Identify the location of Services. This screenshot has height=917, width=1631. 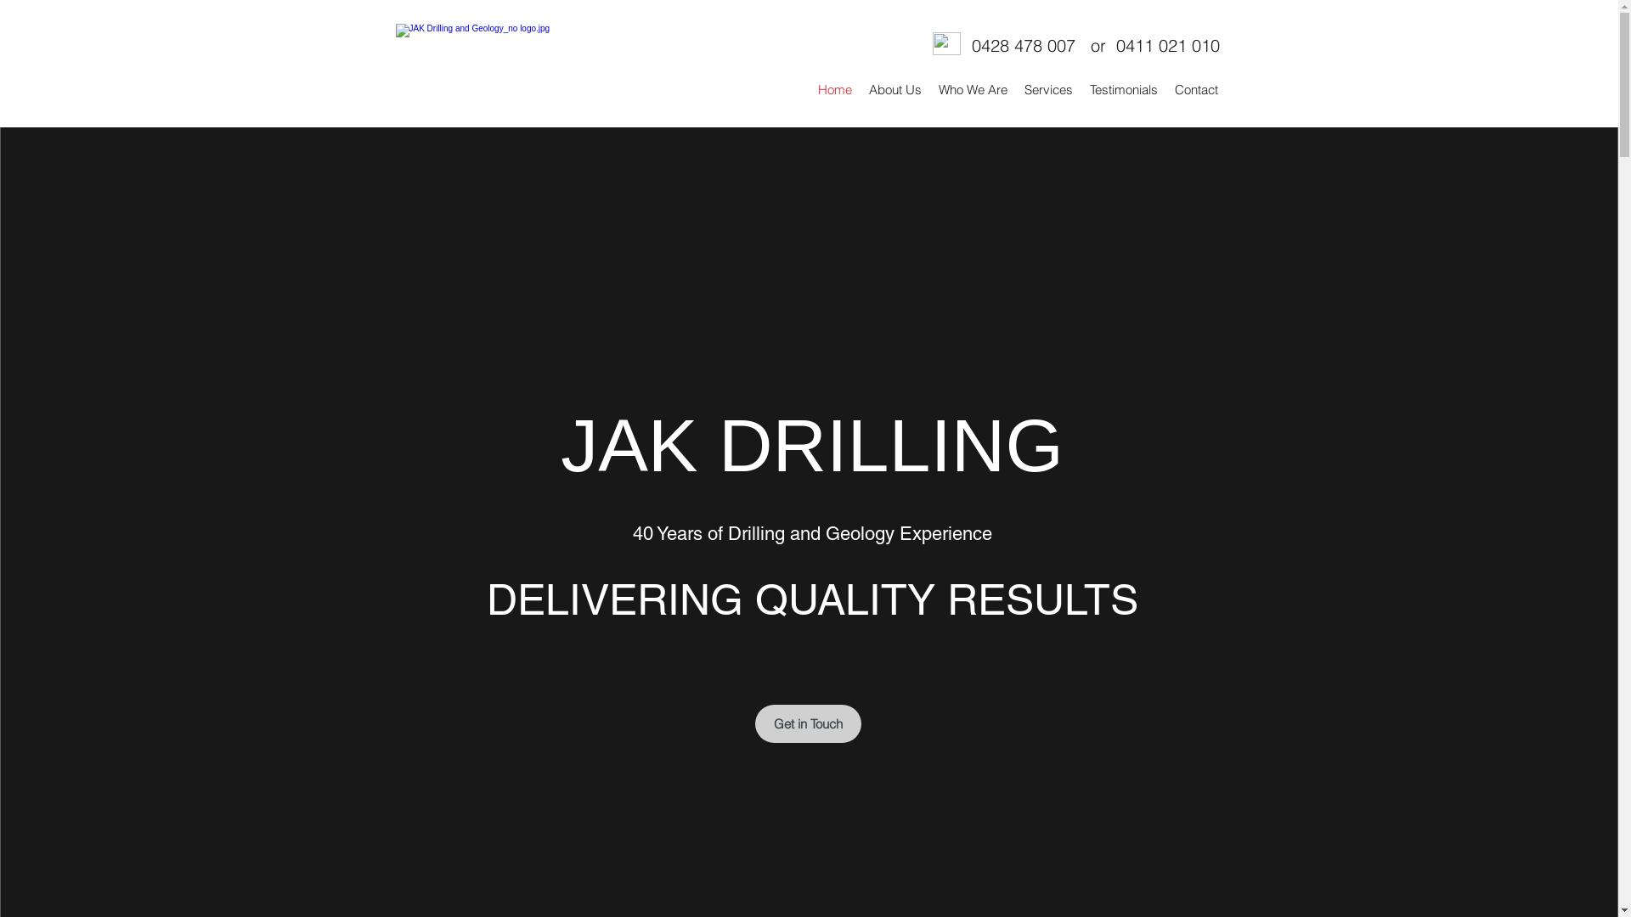
(1048, 90).